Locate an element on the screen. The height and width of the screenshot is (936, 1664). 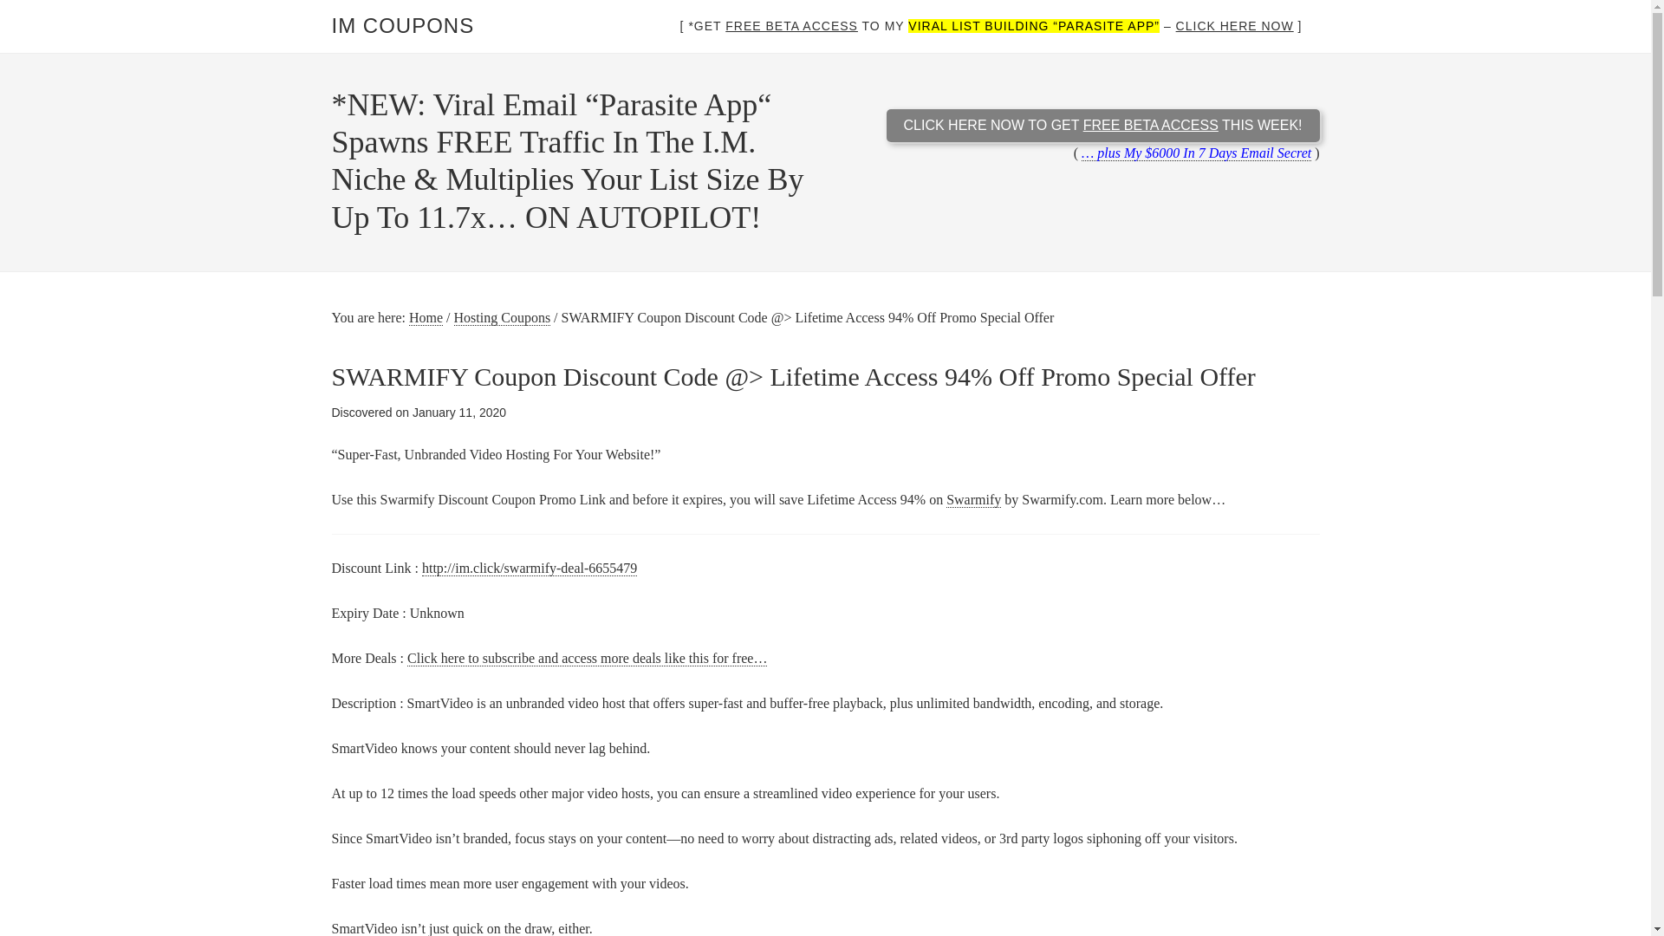
CLICK HERE NOW TO GET FREE BETA ACCESS THIS WEEK! is located at coordinates (1102, 126).